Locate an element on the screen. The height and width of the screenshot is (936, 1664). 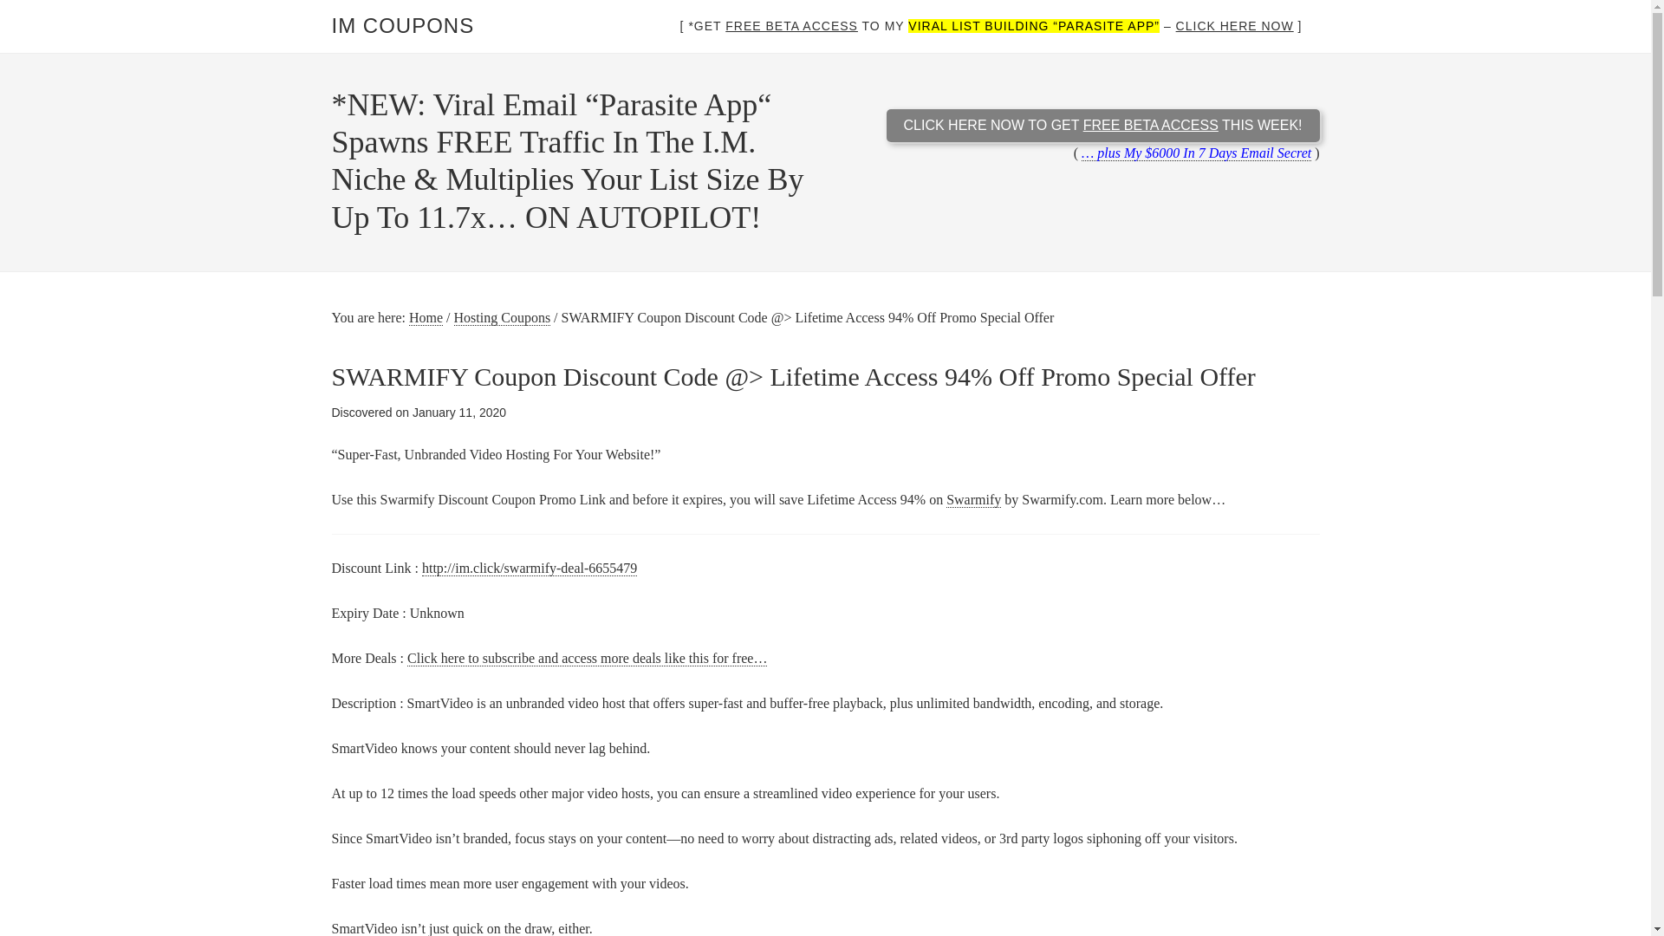
CLICK HERE NOW TO GET FREE BETA ACCESS THIS WEEK! is located at coordinates (1102, 126).